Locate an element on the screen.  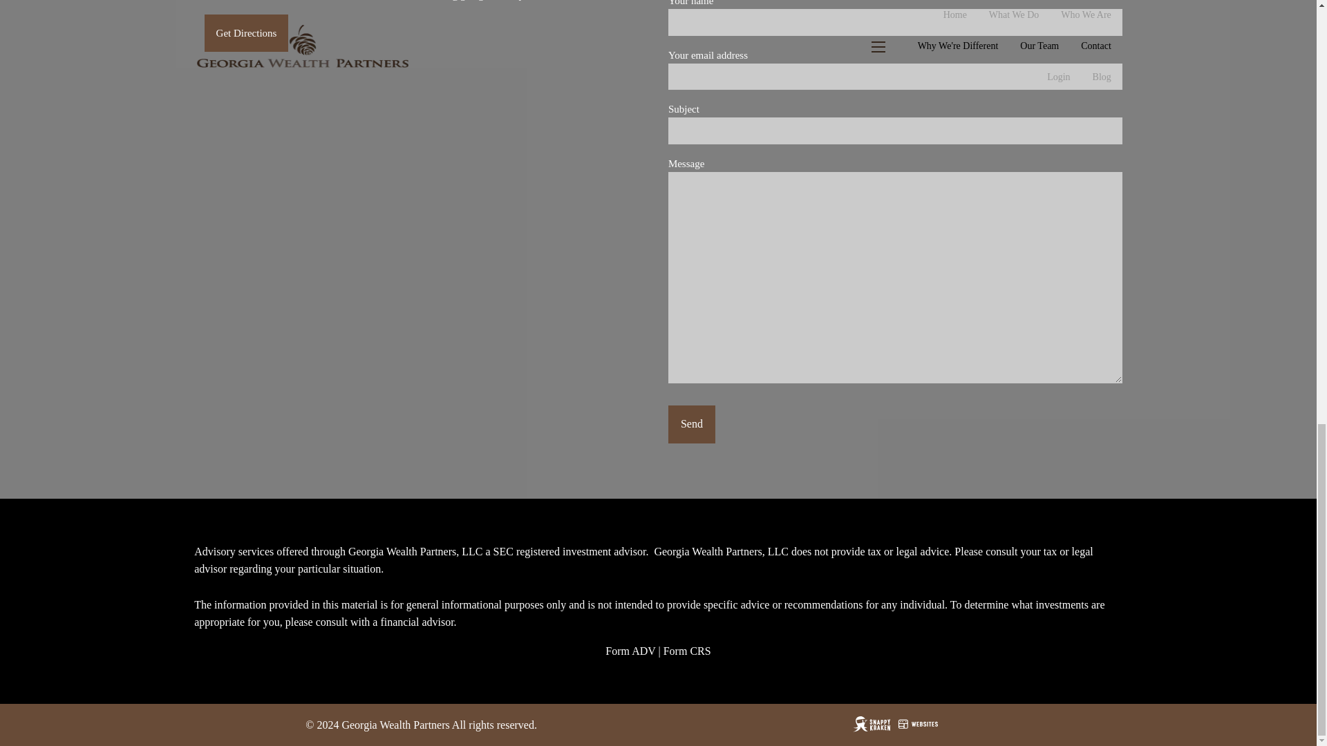
Send is located at coordinates (691, 424).